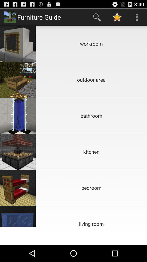 This screenshot has width=147, height=262. I want to click on tap bathroom icon, so click(91, 116).